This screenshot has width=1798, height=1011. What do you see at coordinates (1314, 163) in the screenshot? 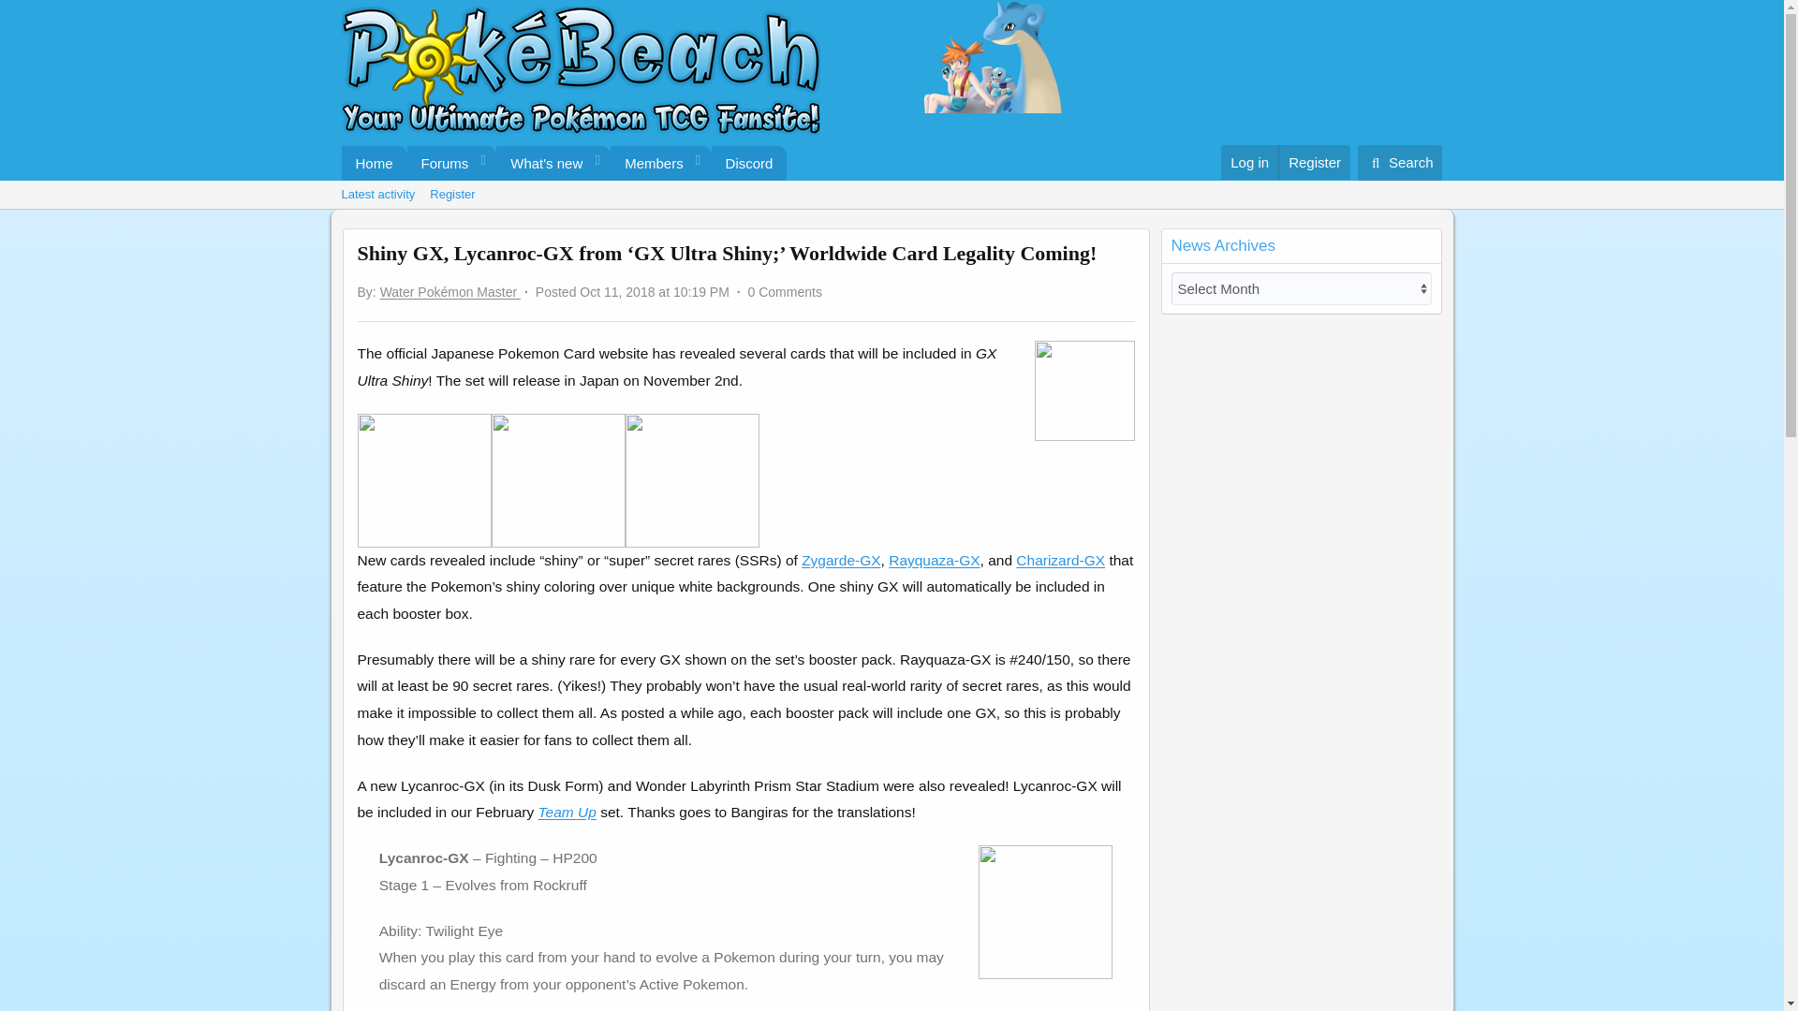
I see `Register` at bounding box center [1314, 163].